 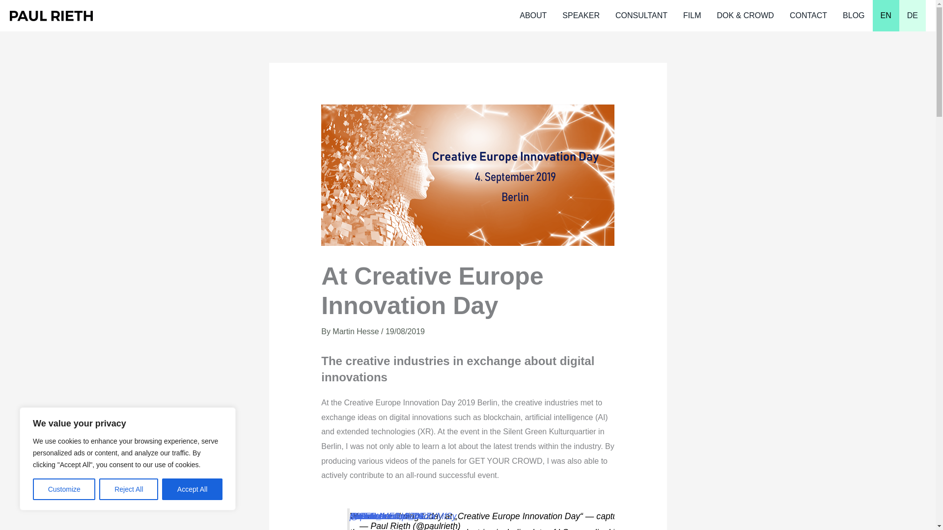 What do you see at coordinates (533, 16) in the screenshot?
I see `ABOUT` at bounding box center [533, 16].